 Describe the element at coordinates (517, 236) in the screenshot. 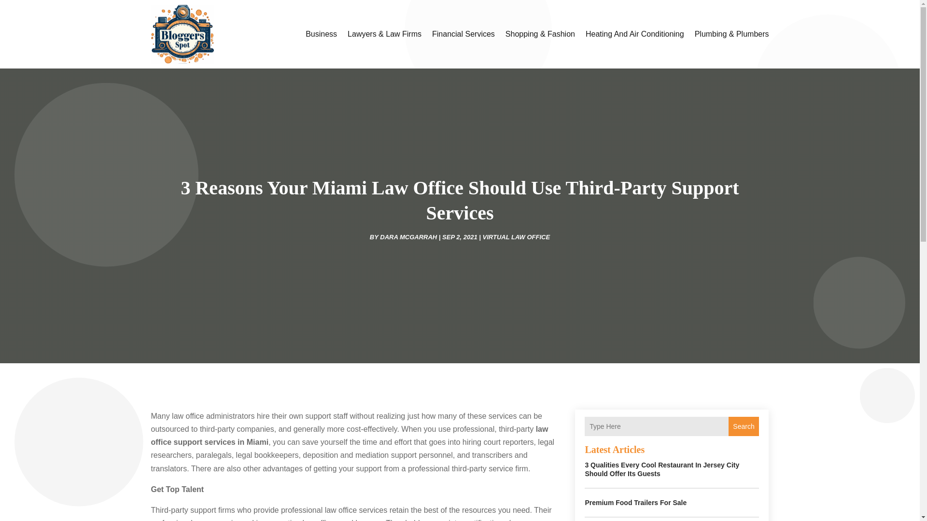

I see `VIRTUAL LAW OFFICE` at that location.